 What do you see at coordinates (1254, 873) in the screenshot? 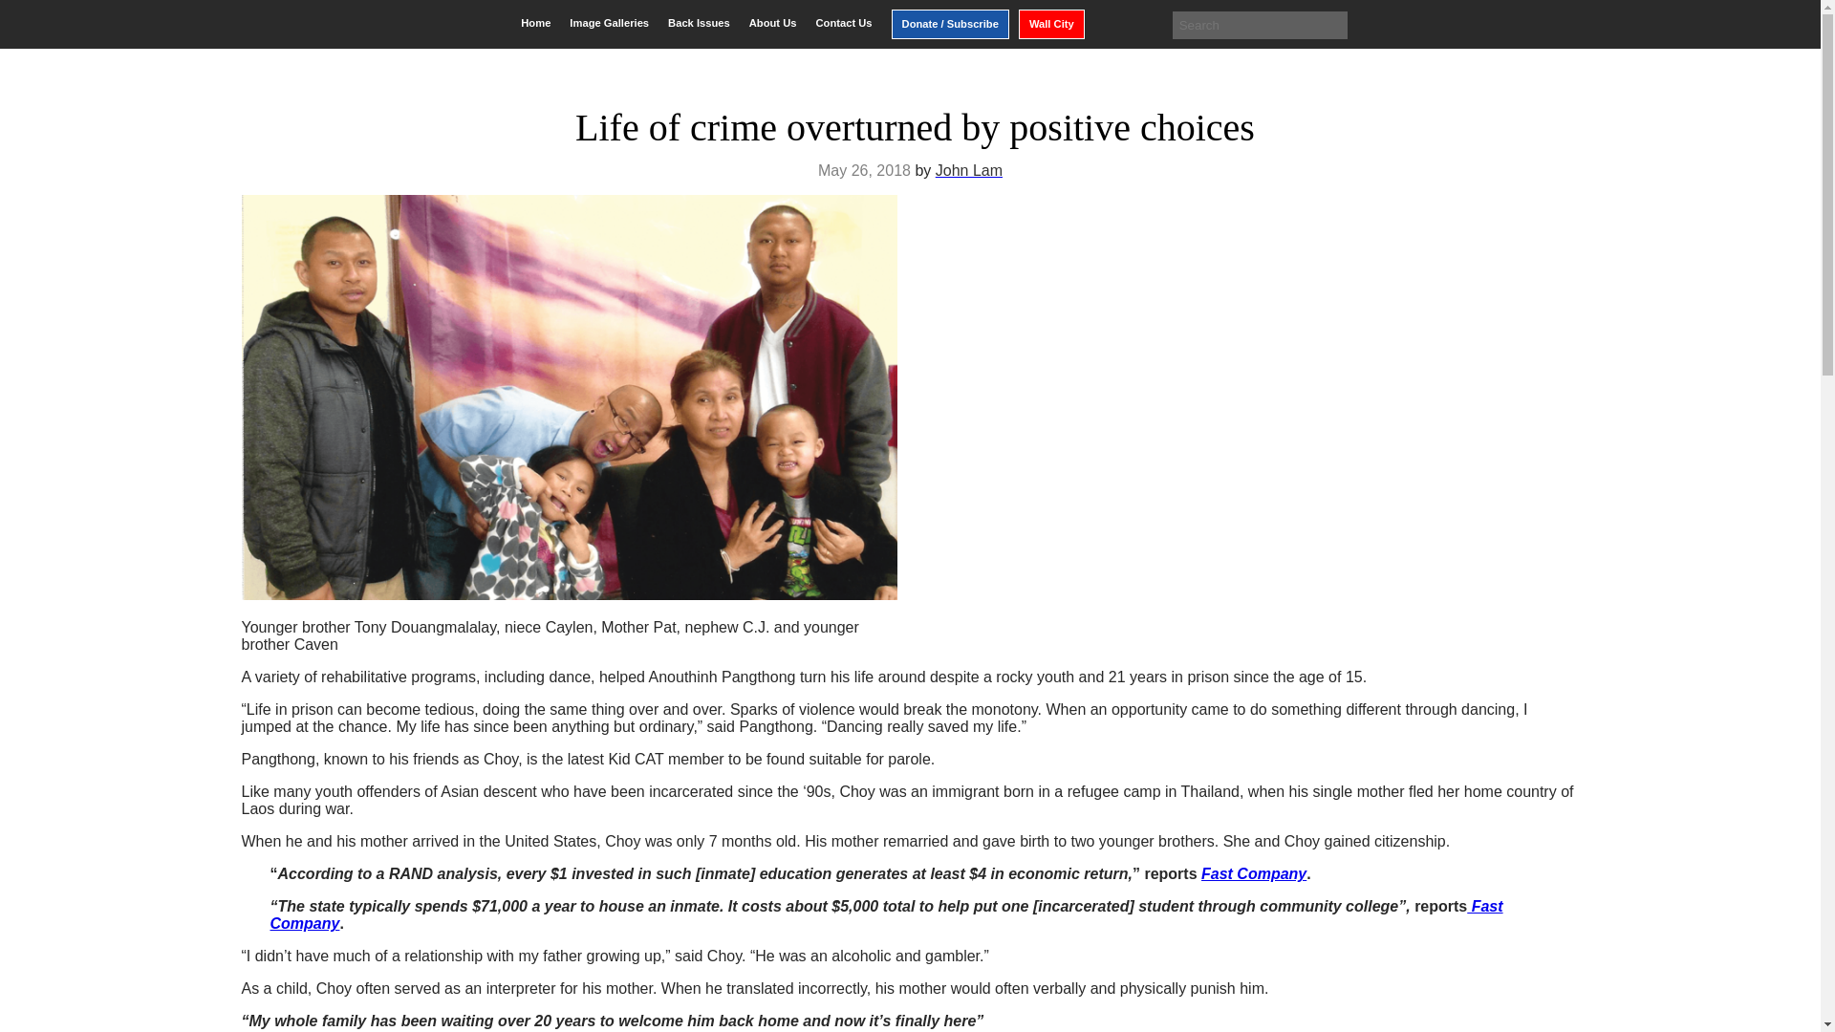
I see `Fast Company` at bounding box center [1254, 873].